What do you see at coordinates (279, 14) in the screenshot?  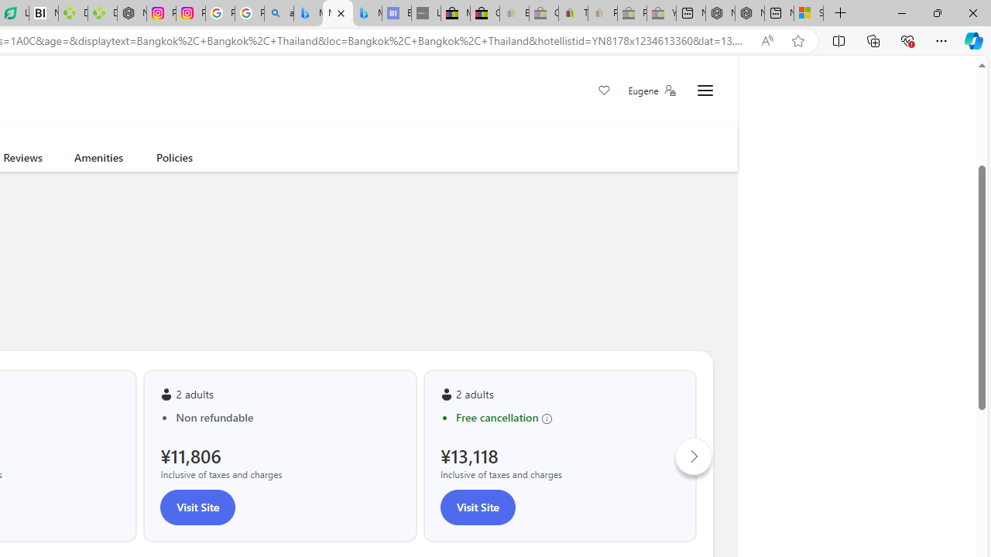 I see `alabama high school quarterback dies - Search` at bounding box center [279, 14].